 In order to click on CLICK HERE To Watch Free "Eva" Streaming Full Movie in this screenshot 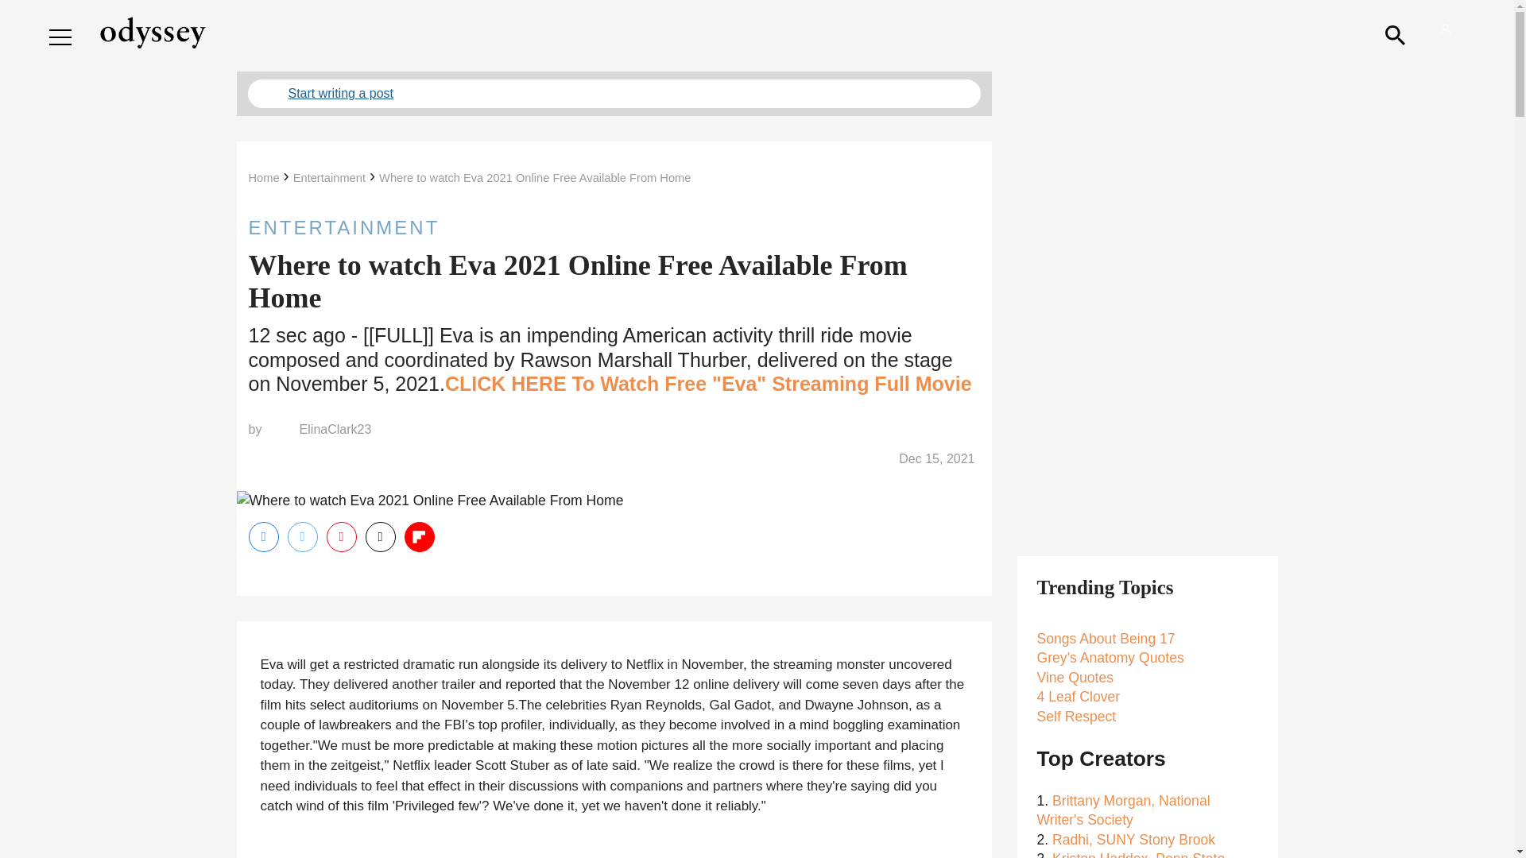, I will do `click(709, 383)`.